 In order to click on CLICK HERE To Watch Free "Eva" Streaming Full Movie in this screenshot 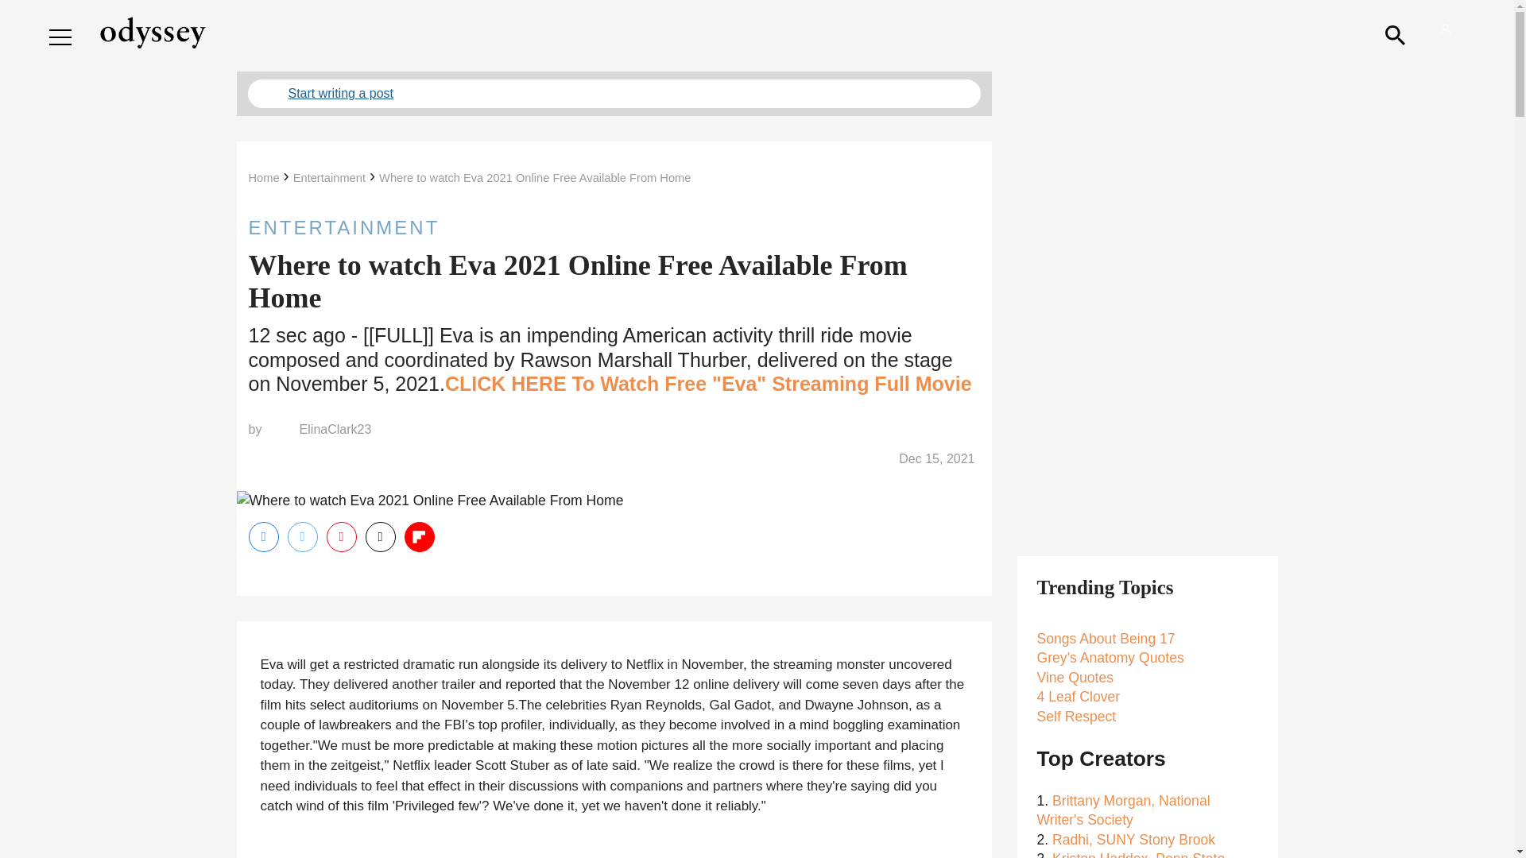, I will do `click(709, 383)`.